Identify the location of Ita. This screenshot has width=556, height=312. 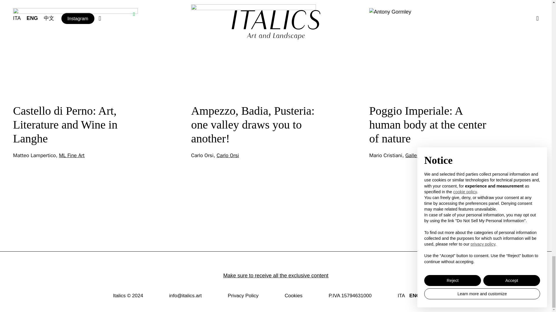
(401, 296).